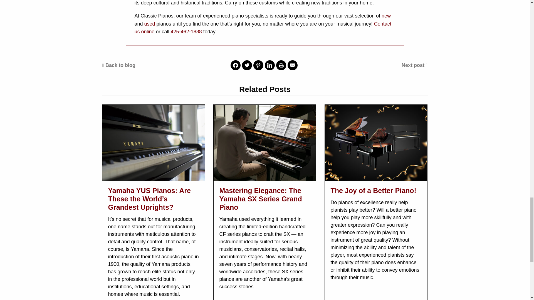  Describe the element at coordinates (293, 65) in the screenshot. I see `Share on Email` at that location.